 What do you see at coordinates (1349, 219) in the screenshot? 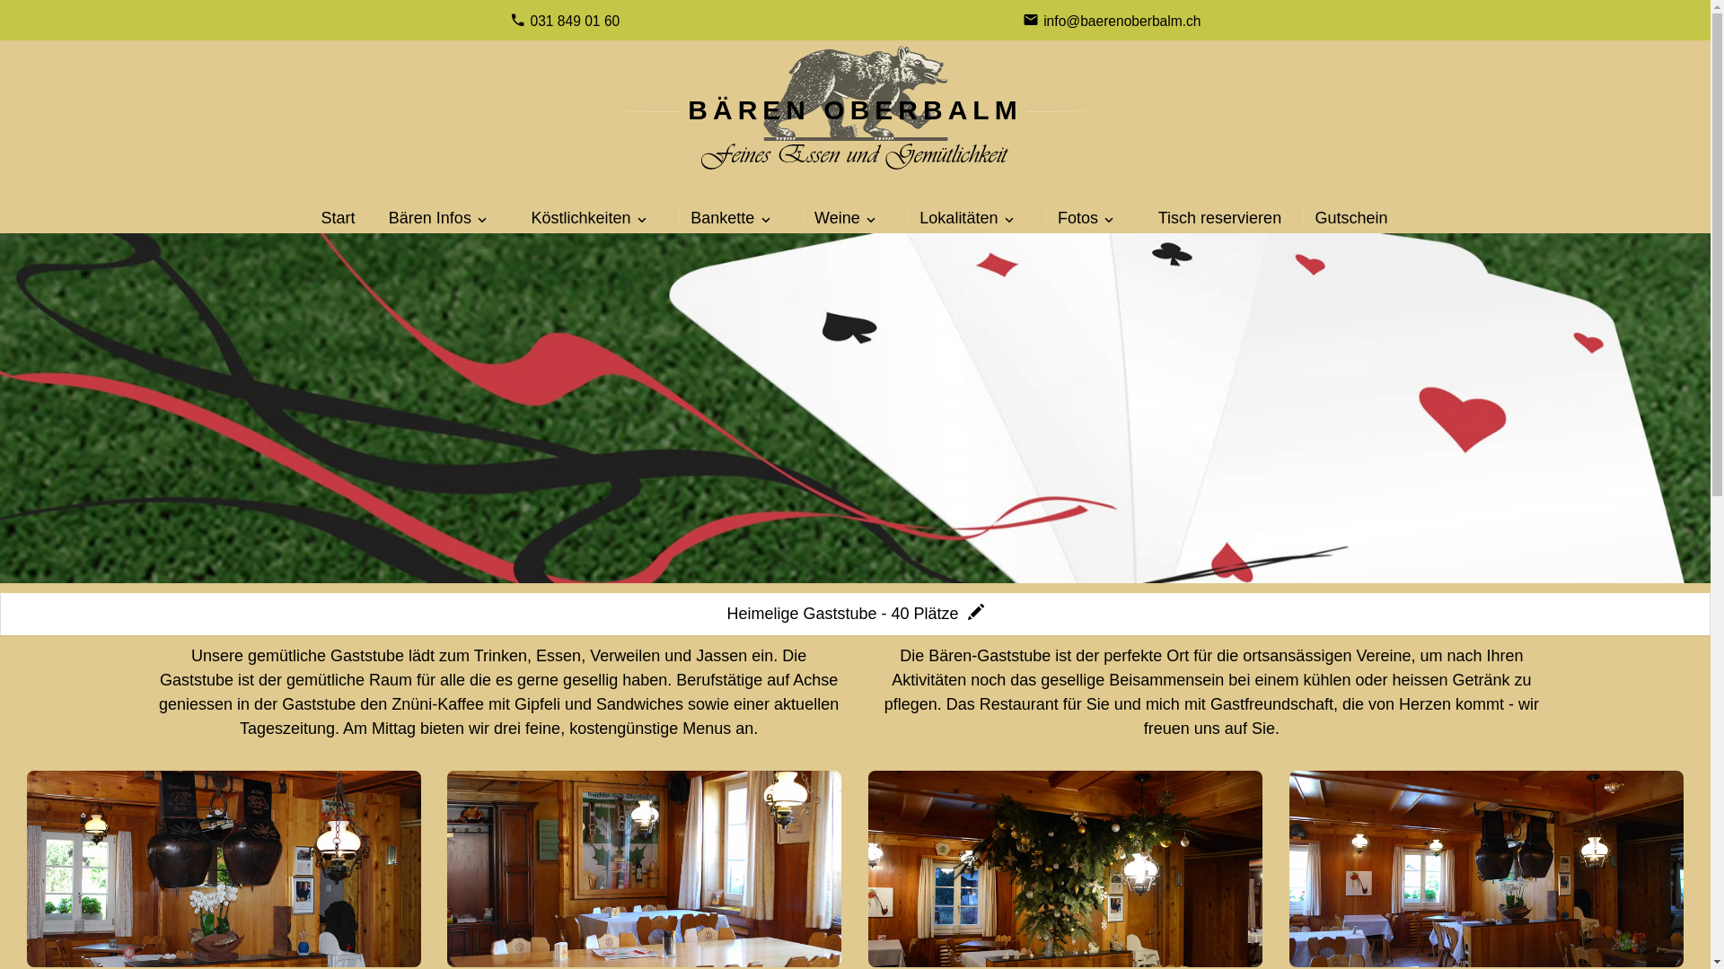
I see `Gutschein` at bounding box center [1349, 219].